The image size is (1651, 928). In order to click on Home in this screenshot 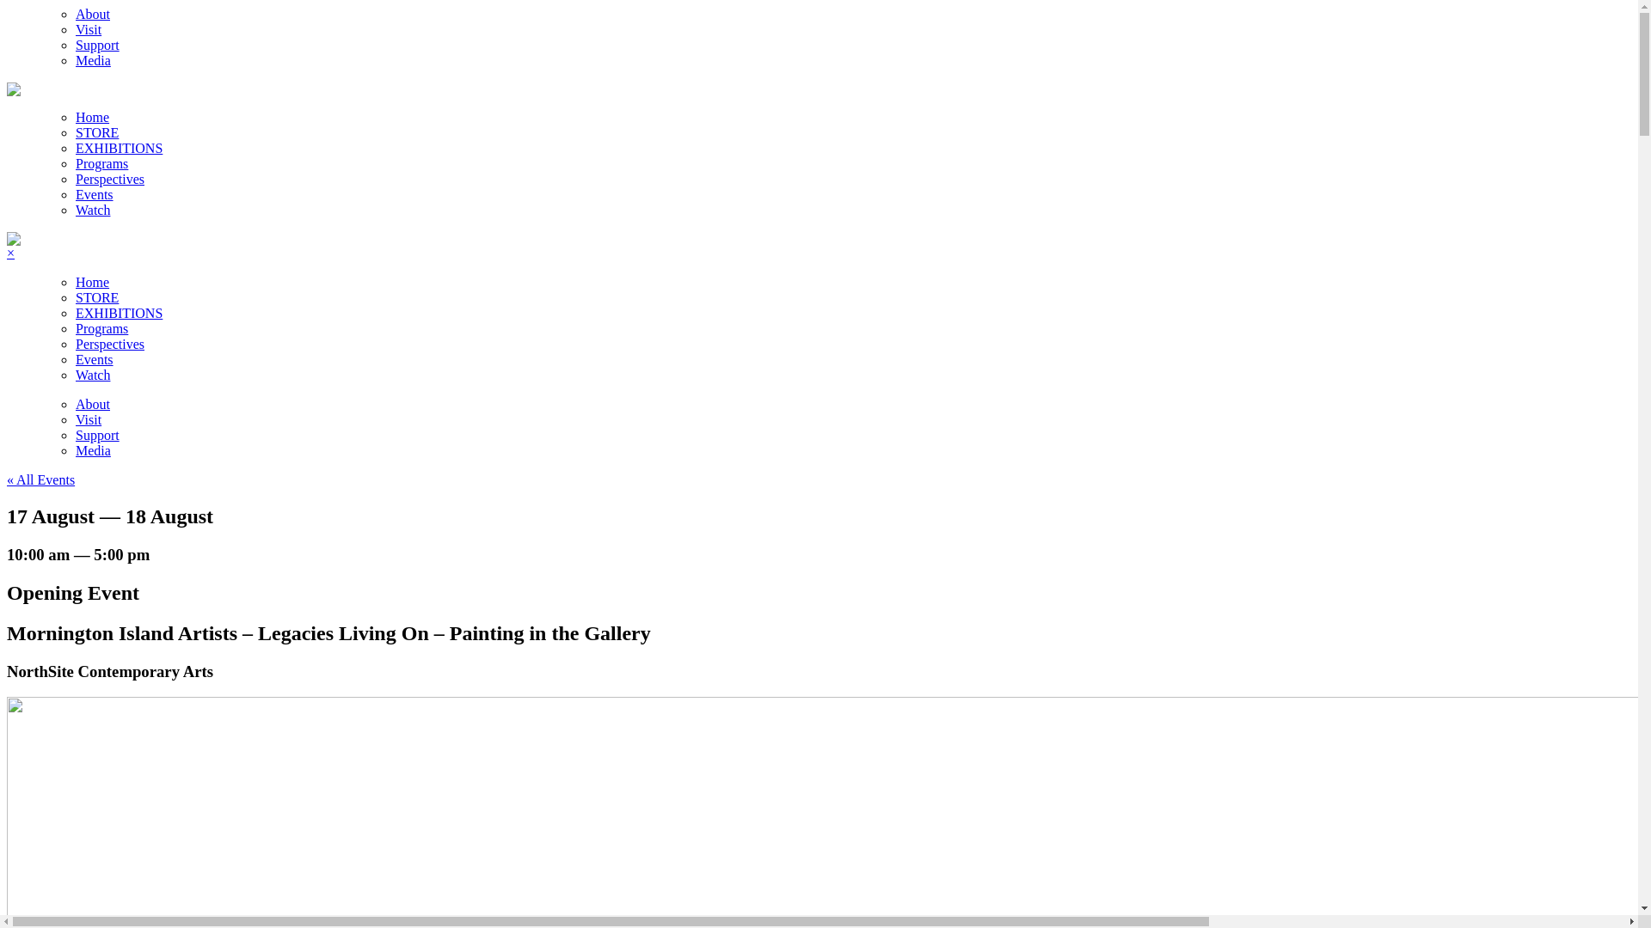, I will do `click(93, 117)`.